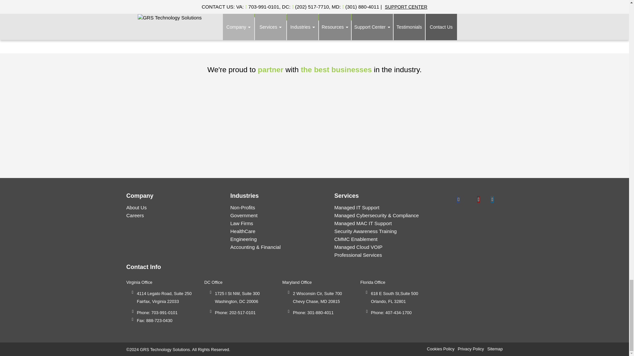  Describe the element at coordinates (135, 215) in the screenshot. I see `Careers` at that location.